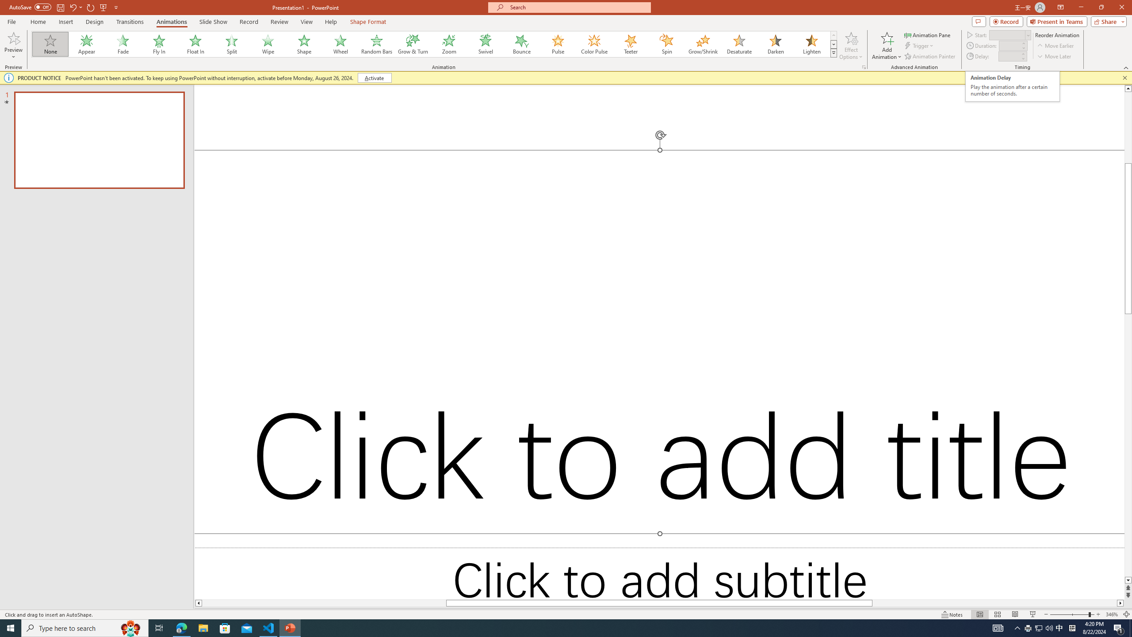 Image resolution: width=1132 pixels, height=637 pixels. I want to click on Shape Format, so click(368, 22).